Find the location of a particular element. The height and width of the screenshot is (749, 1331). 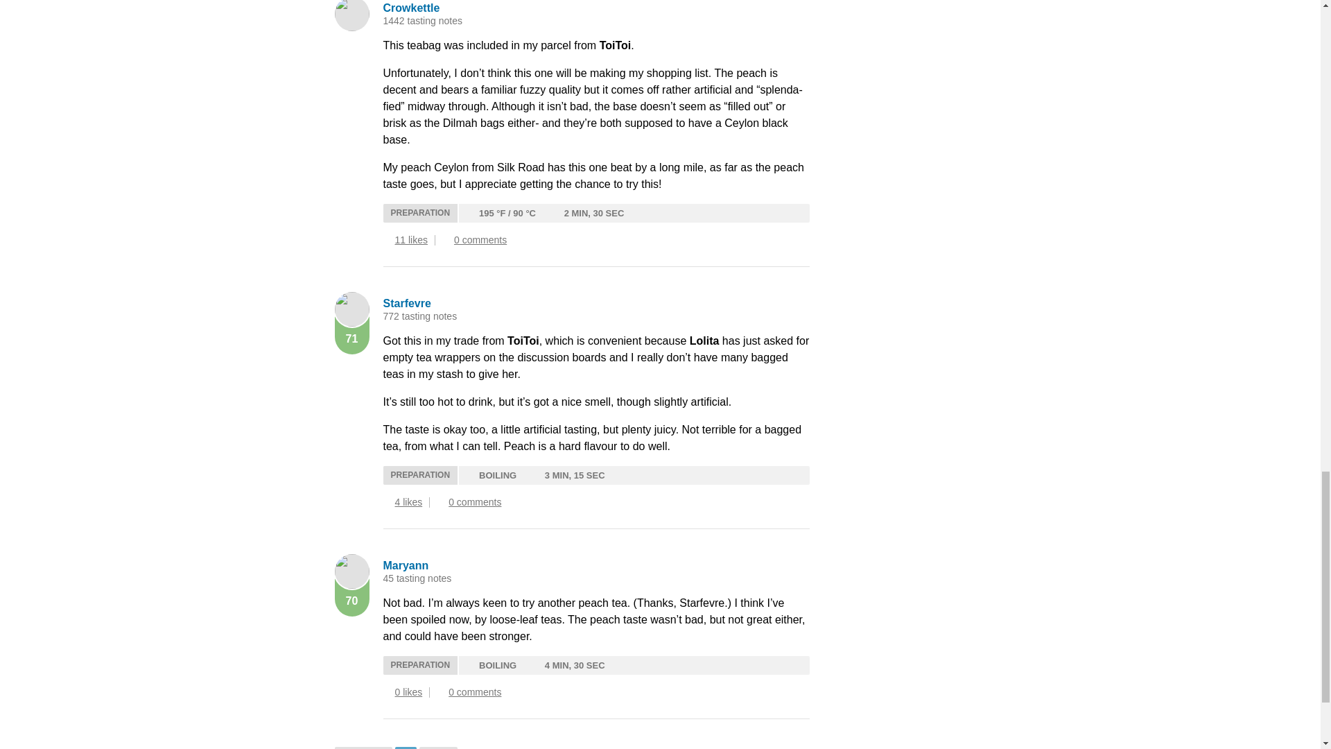

Like This is located at coordinates (387, 241).